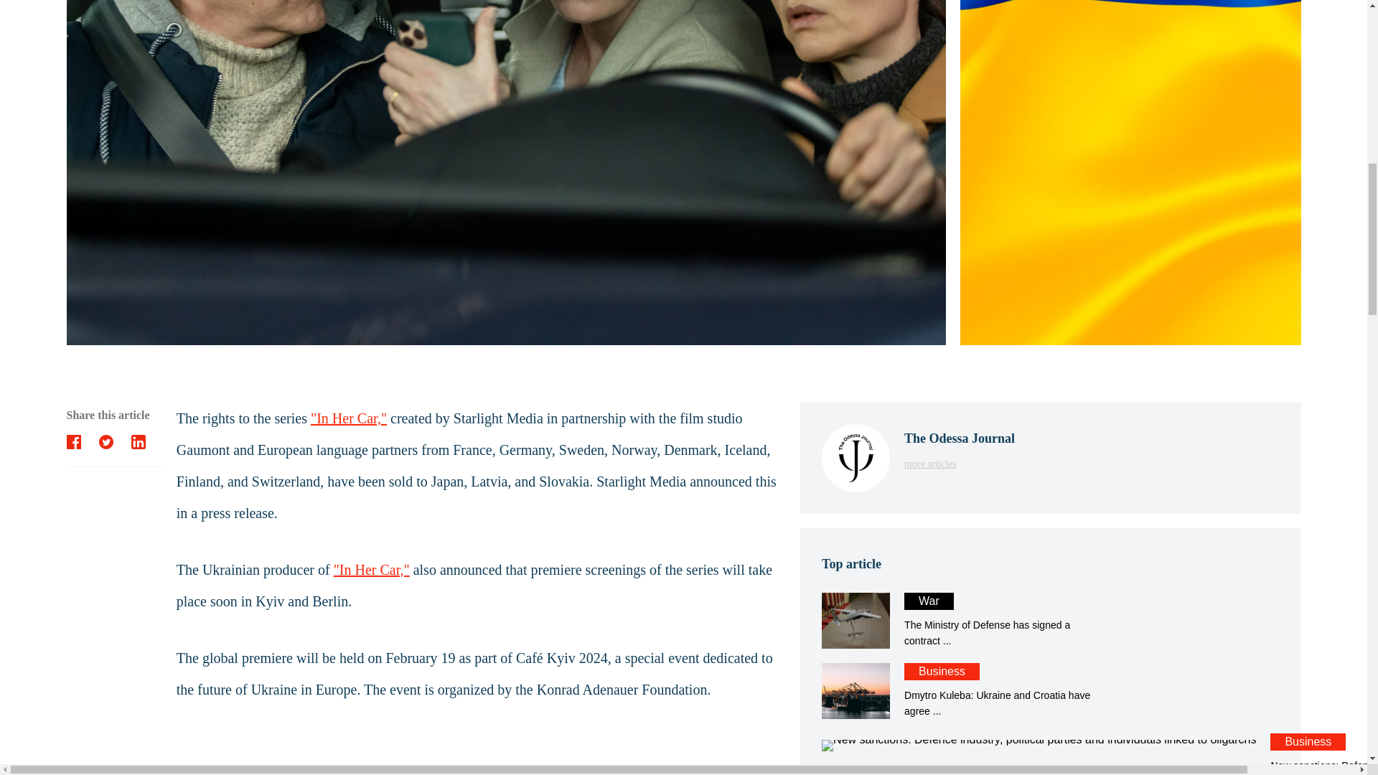 Image resolution: width=1378 pixels, height=775 pixels. What do you see at coordinates (1049, 753) in the screenshot?
I see `Read` at bounding box center [1049, 753].